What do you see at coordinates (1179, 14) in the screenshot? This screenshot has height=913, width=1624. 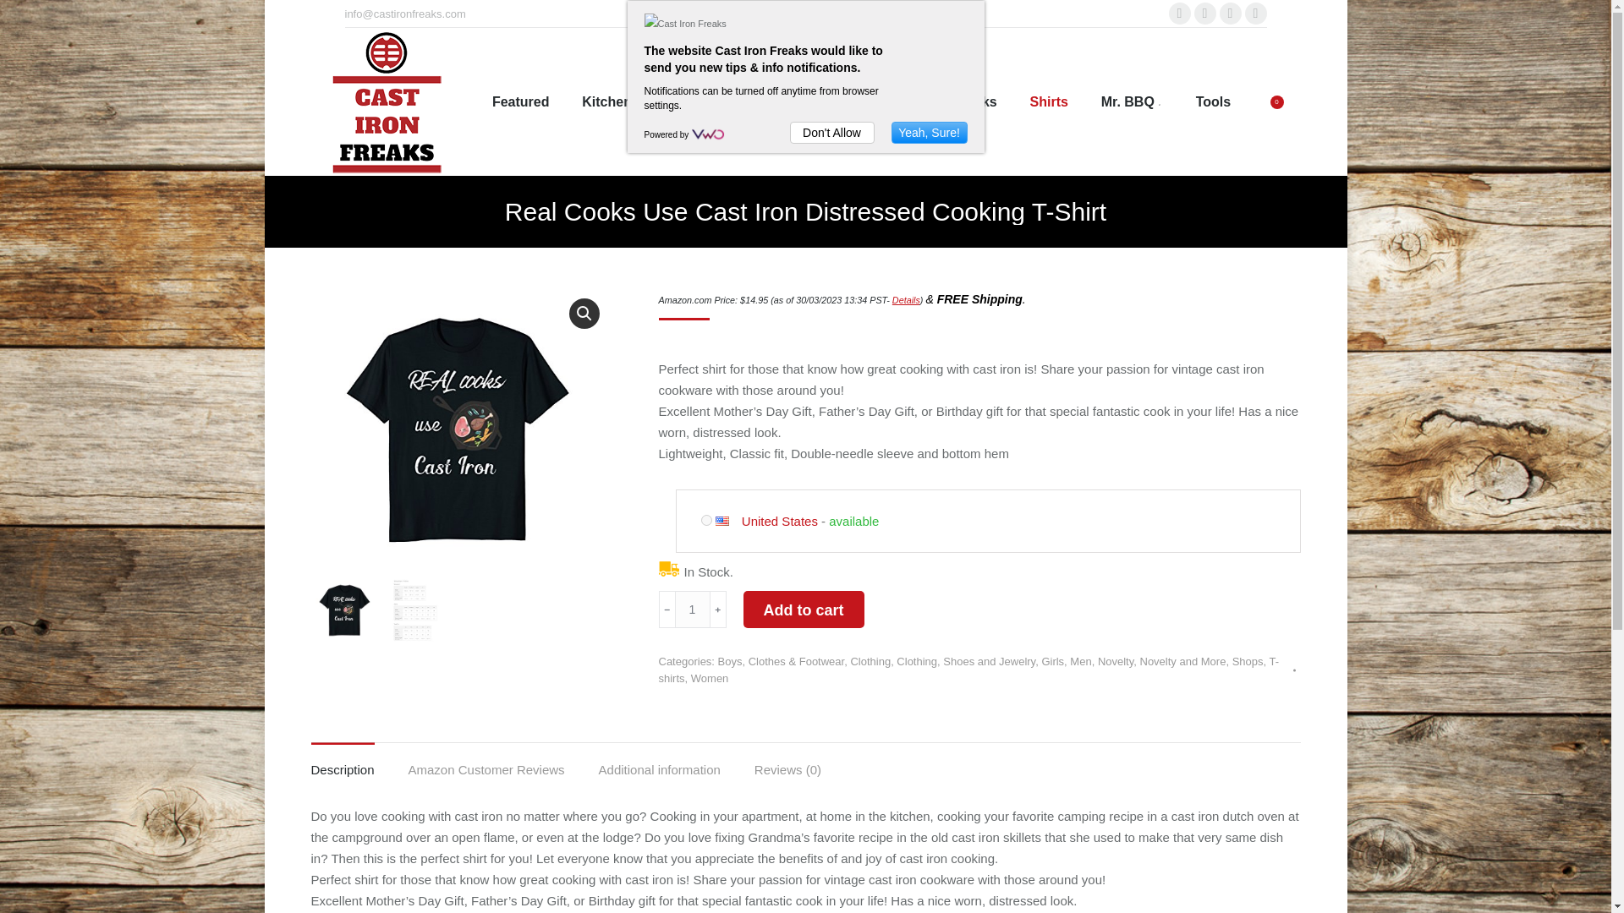 I see `Facebook page opens in new window` at bounding box center [1179, 14].